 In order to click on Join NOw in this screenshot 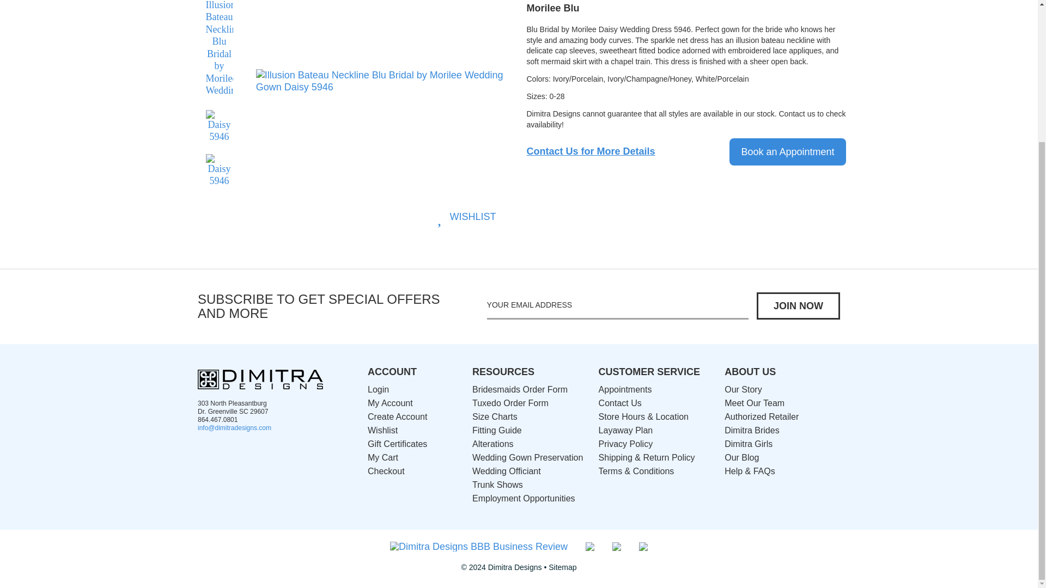, I will do `click(798, 306)`.